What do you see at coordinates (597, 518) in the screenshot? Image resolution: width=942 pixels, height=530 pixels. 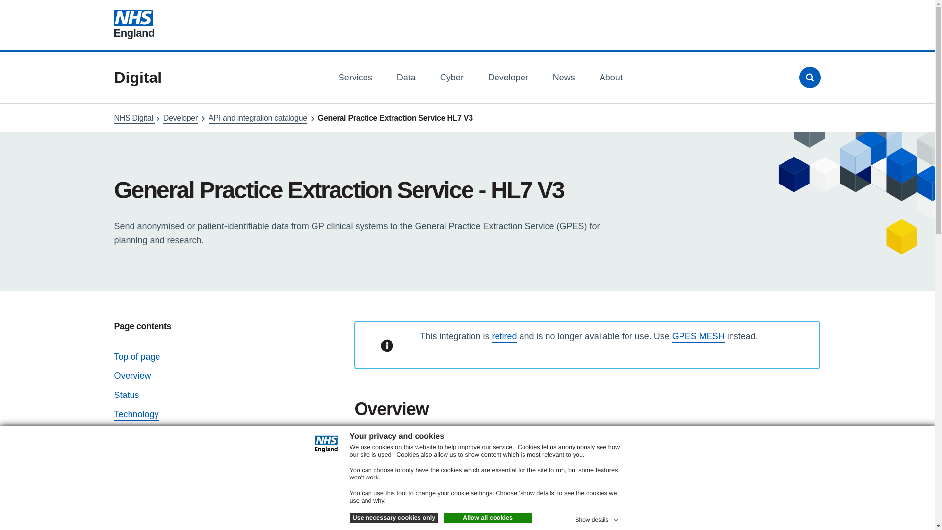 I see `Show details` at bounding box center [597, 518].